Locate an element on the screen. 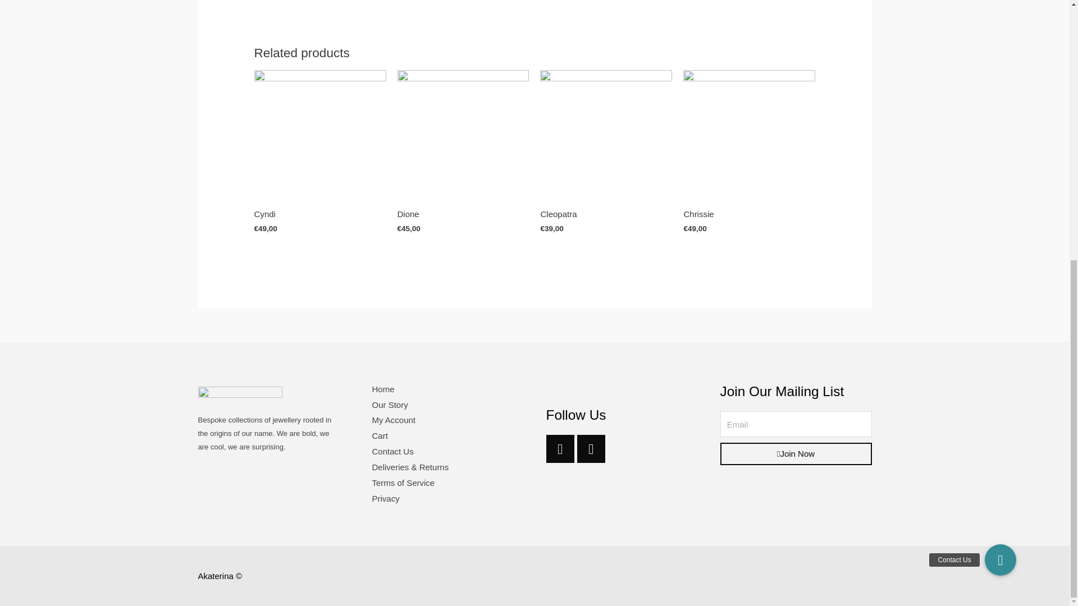 Image resolution: width=1078 pixels, height=606 pixels. Our Story is located at coordinates (390, 405).